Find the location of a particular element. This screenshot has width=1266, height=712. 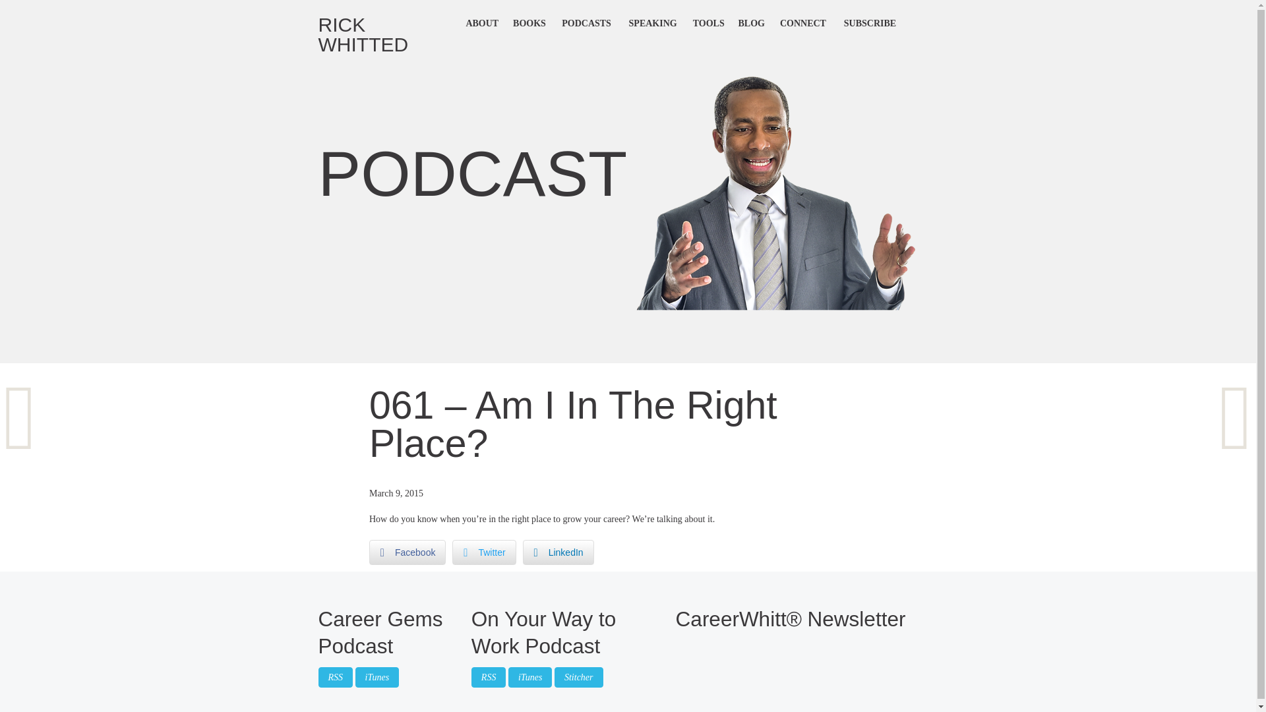

iTunes is located at coordinates (530, 678).